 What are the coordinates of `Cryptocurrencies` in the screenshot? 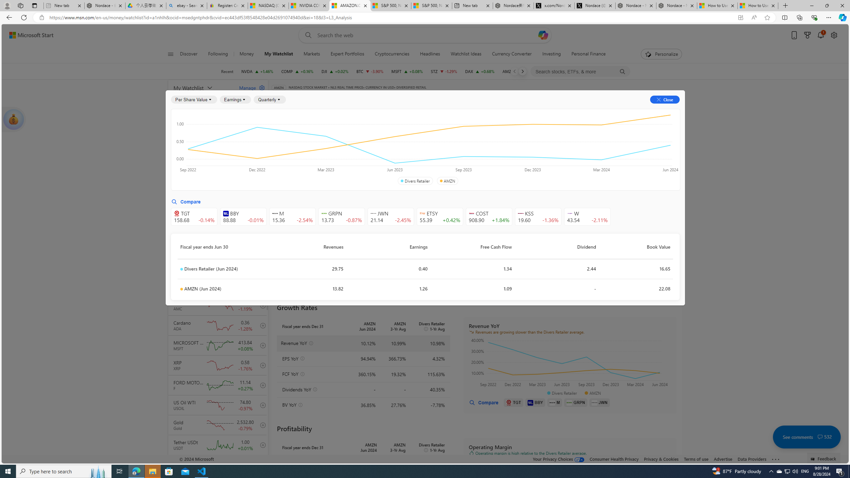 It's located at (392, 54).